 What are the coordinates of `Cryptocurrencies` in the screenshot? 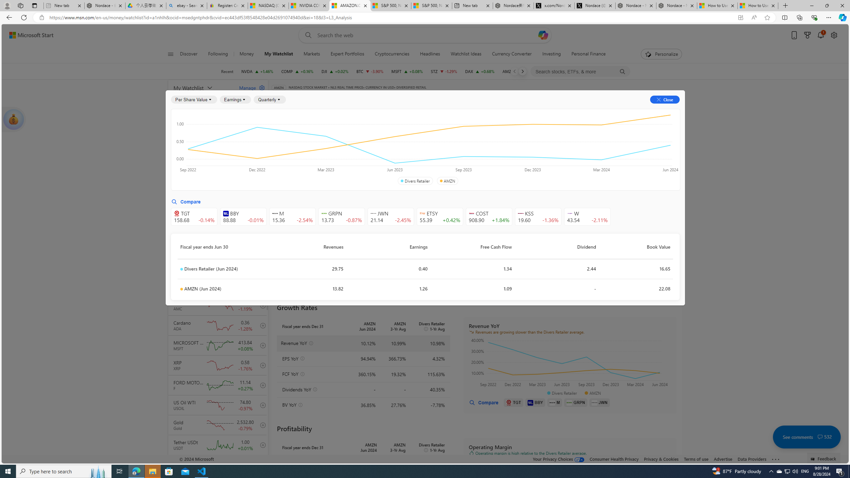 It's located at (392, 54).